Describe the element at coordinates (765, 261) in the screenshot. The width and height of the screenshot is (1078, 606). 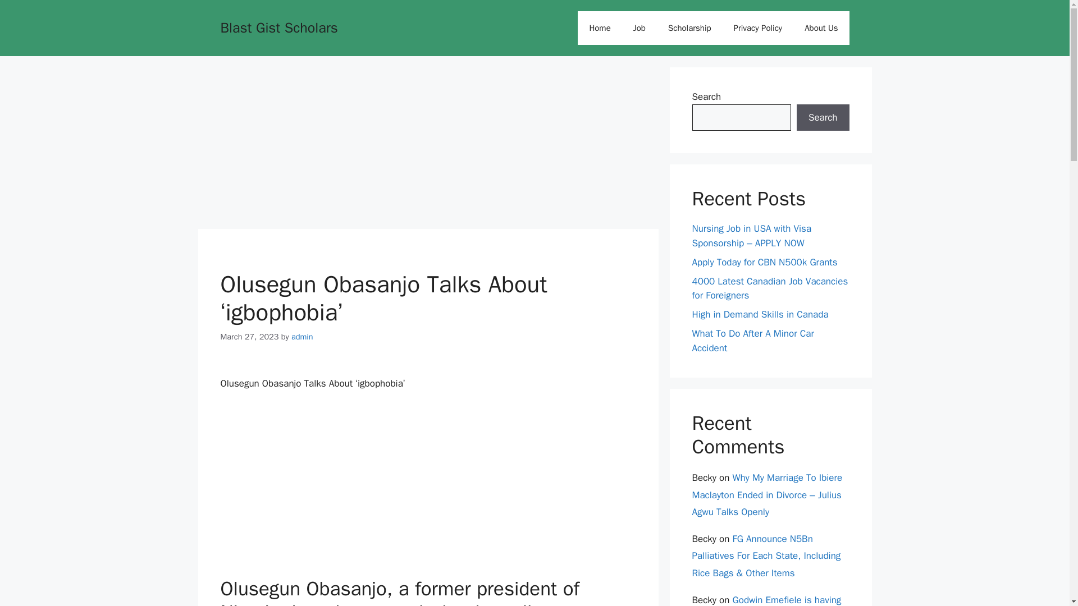
I see `Apply Today for CBN N500k Grants` at that location.